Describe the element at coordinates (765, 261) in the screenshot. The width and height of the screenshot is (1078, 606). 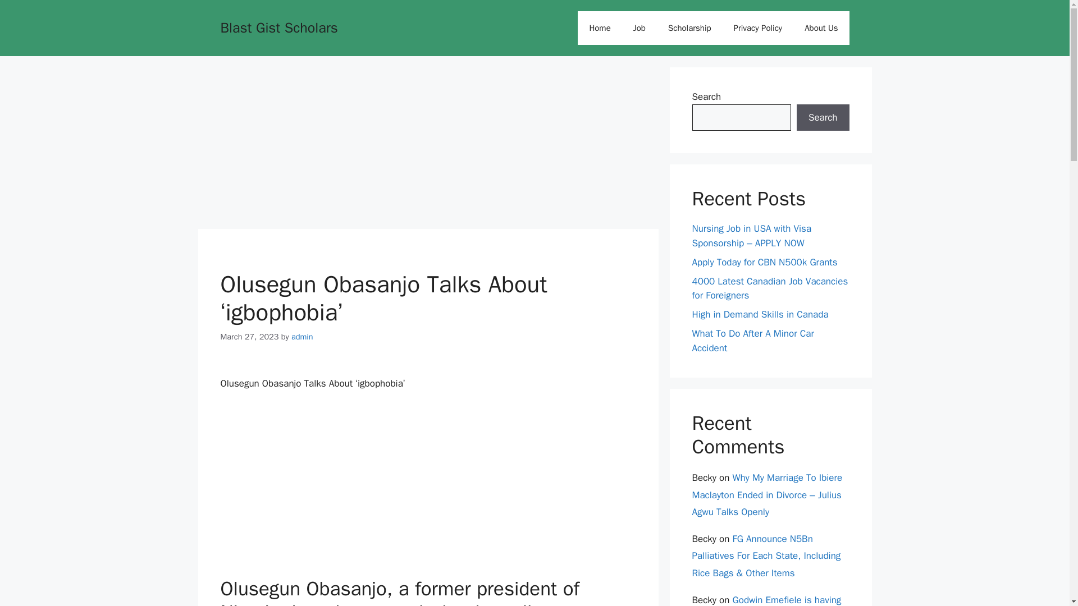
I see `Apply Today for CBN N500k Grants` at that location.